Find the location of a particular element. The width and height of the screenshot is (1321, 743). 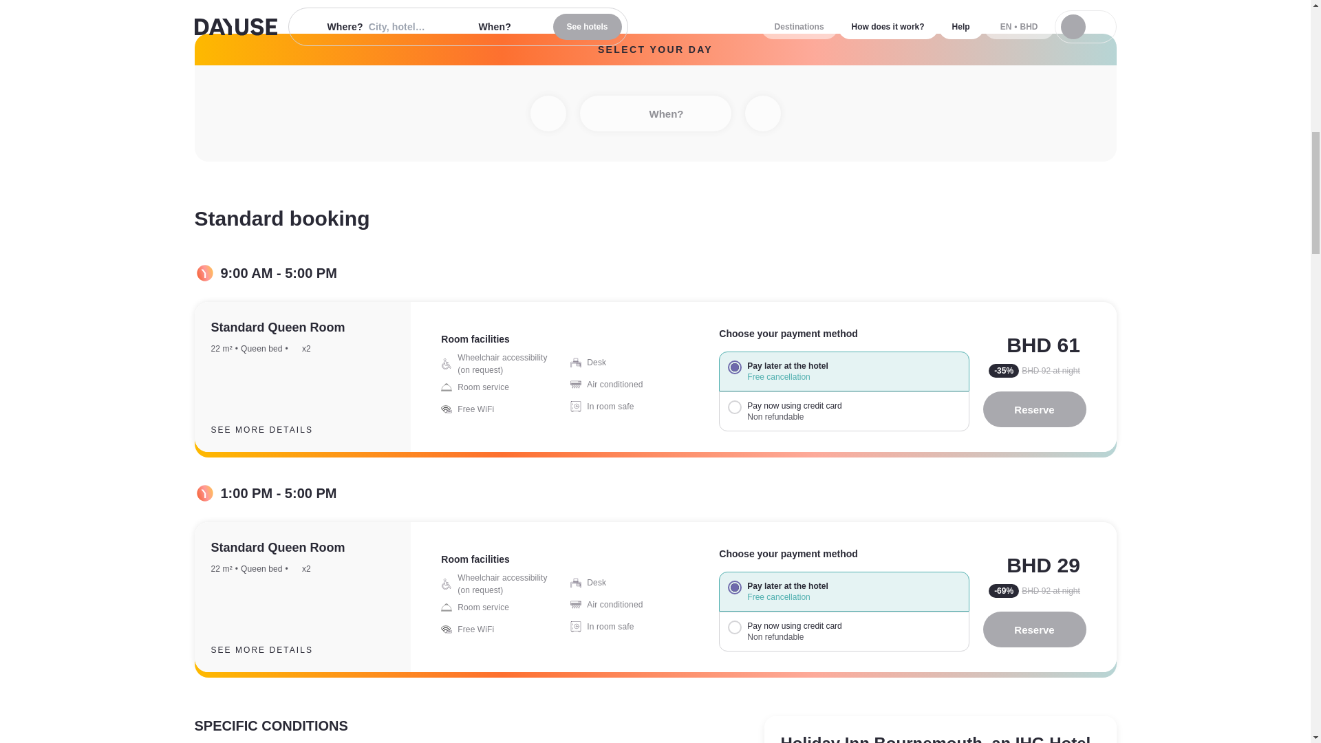

SEE MORE DETAILS is located at coordinates (272, 649).